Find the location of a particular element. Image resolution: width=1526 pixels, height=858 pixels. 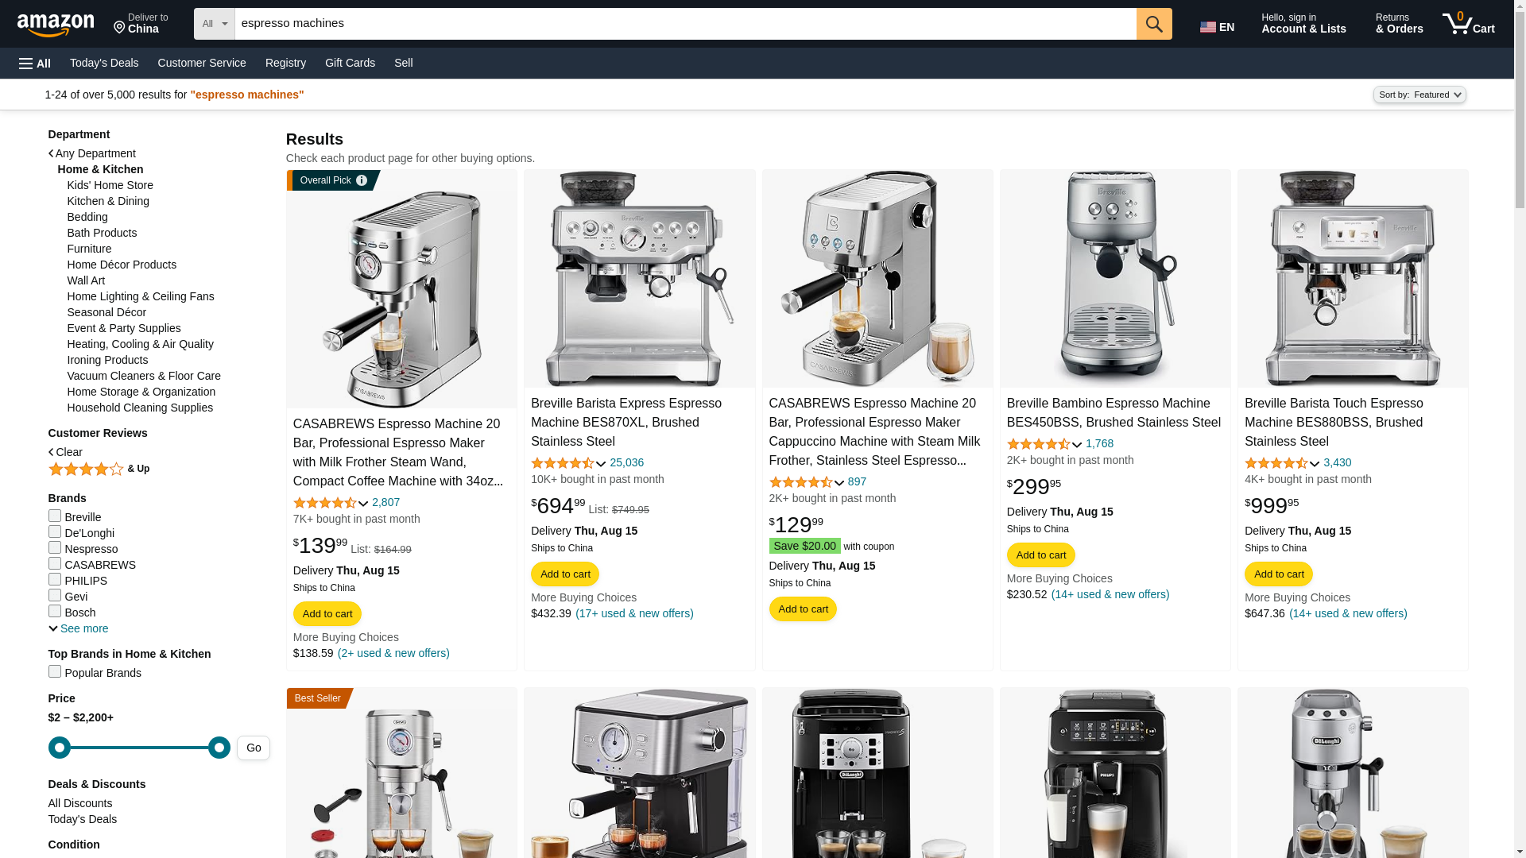

EN is located at coordinates (1219, 24).